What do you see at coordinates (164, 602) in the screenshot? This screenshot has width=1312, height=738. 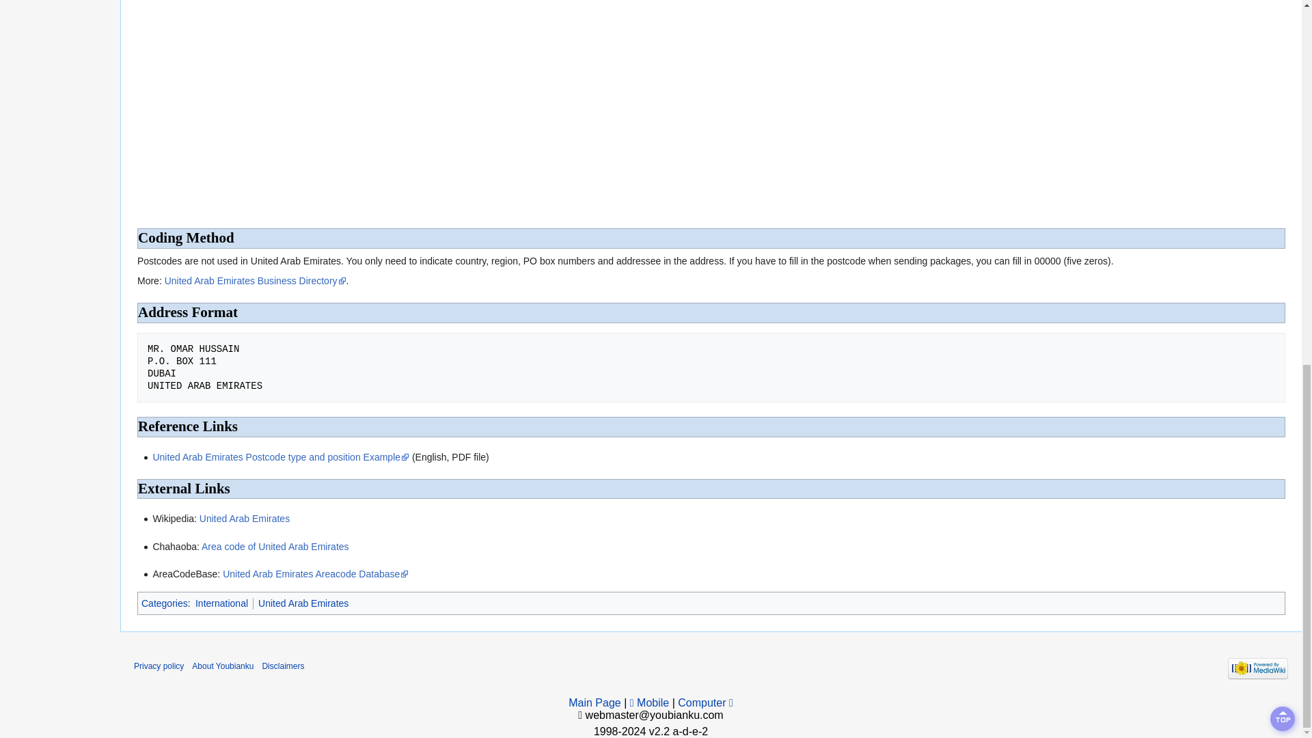 I see `Categories` at bounding box center [164, 602].